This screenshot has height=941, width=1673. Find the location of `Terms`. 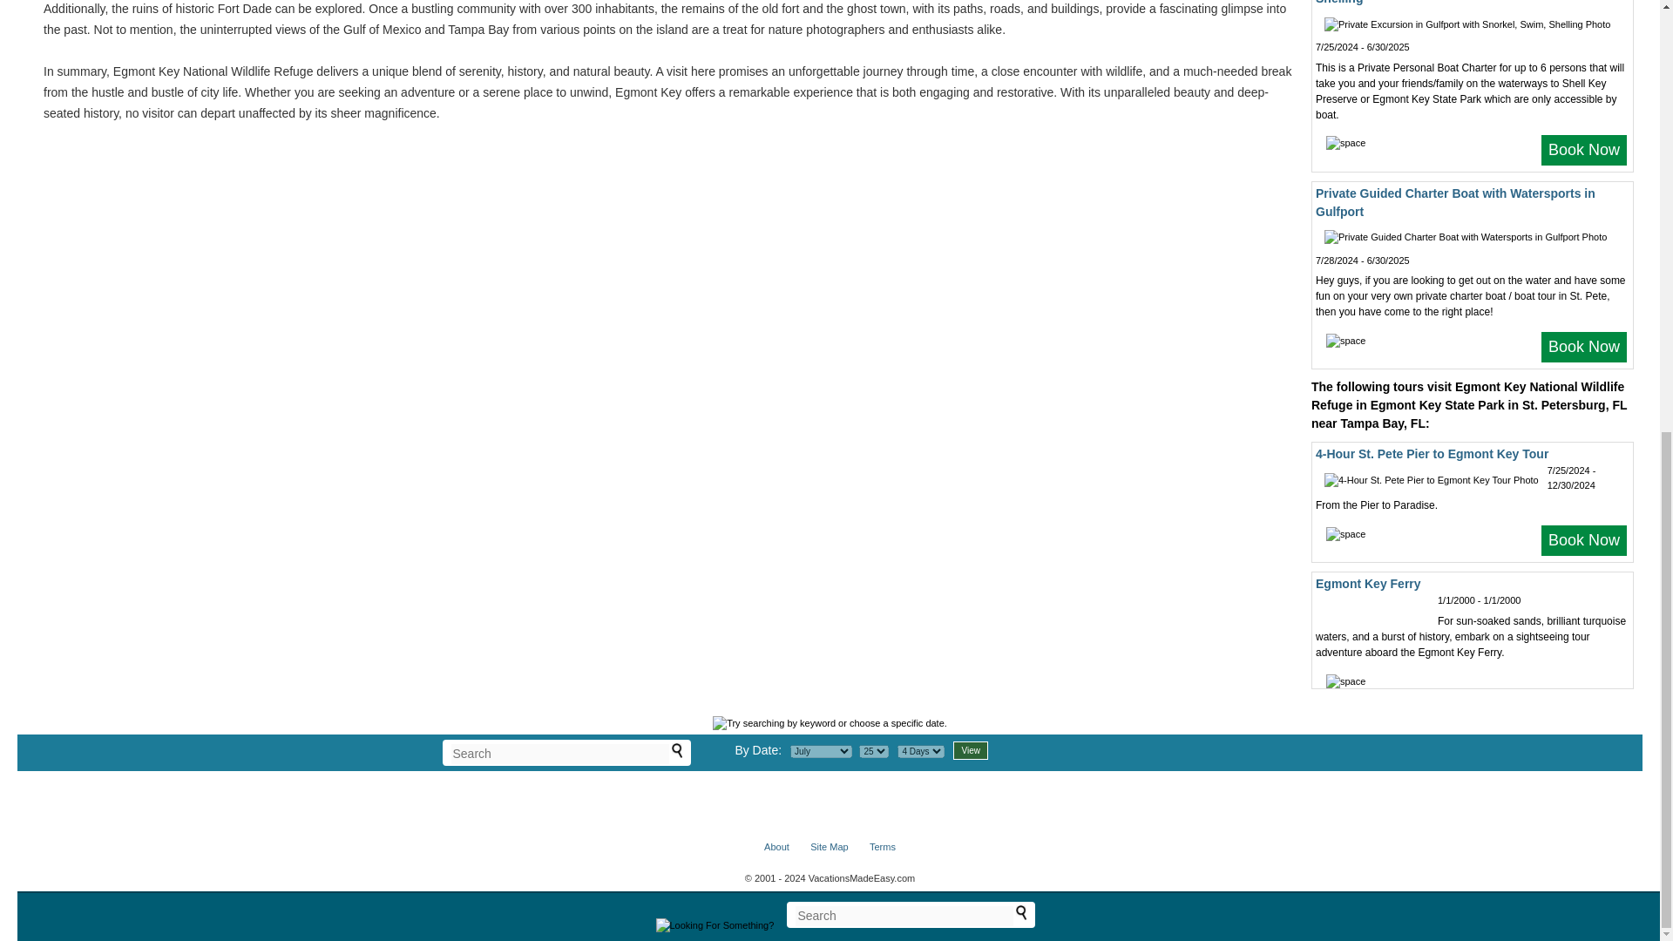

Terms is located at coordinates (882, 847).